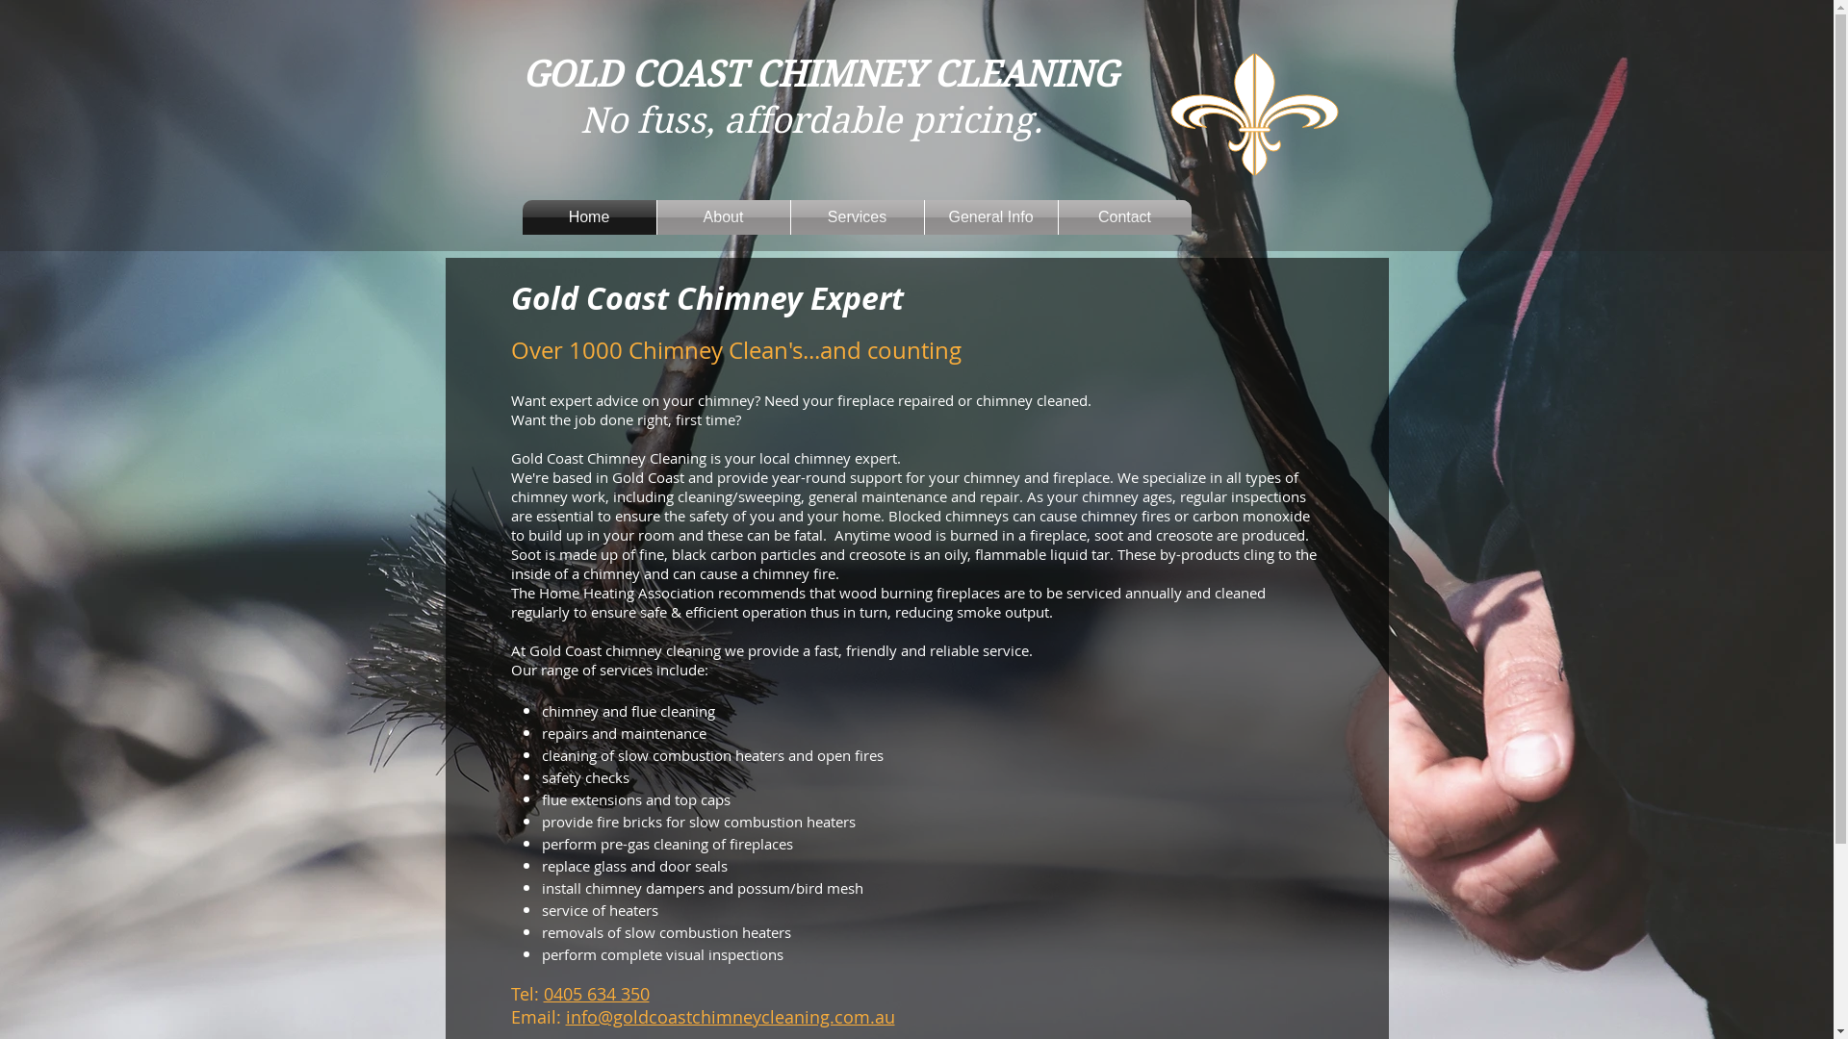  Describe the element at coordinates (731, 1017) in the screenshot. I see `info@goldcoastchimneycleaning.com.au` at that location.